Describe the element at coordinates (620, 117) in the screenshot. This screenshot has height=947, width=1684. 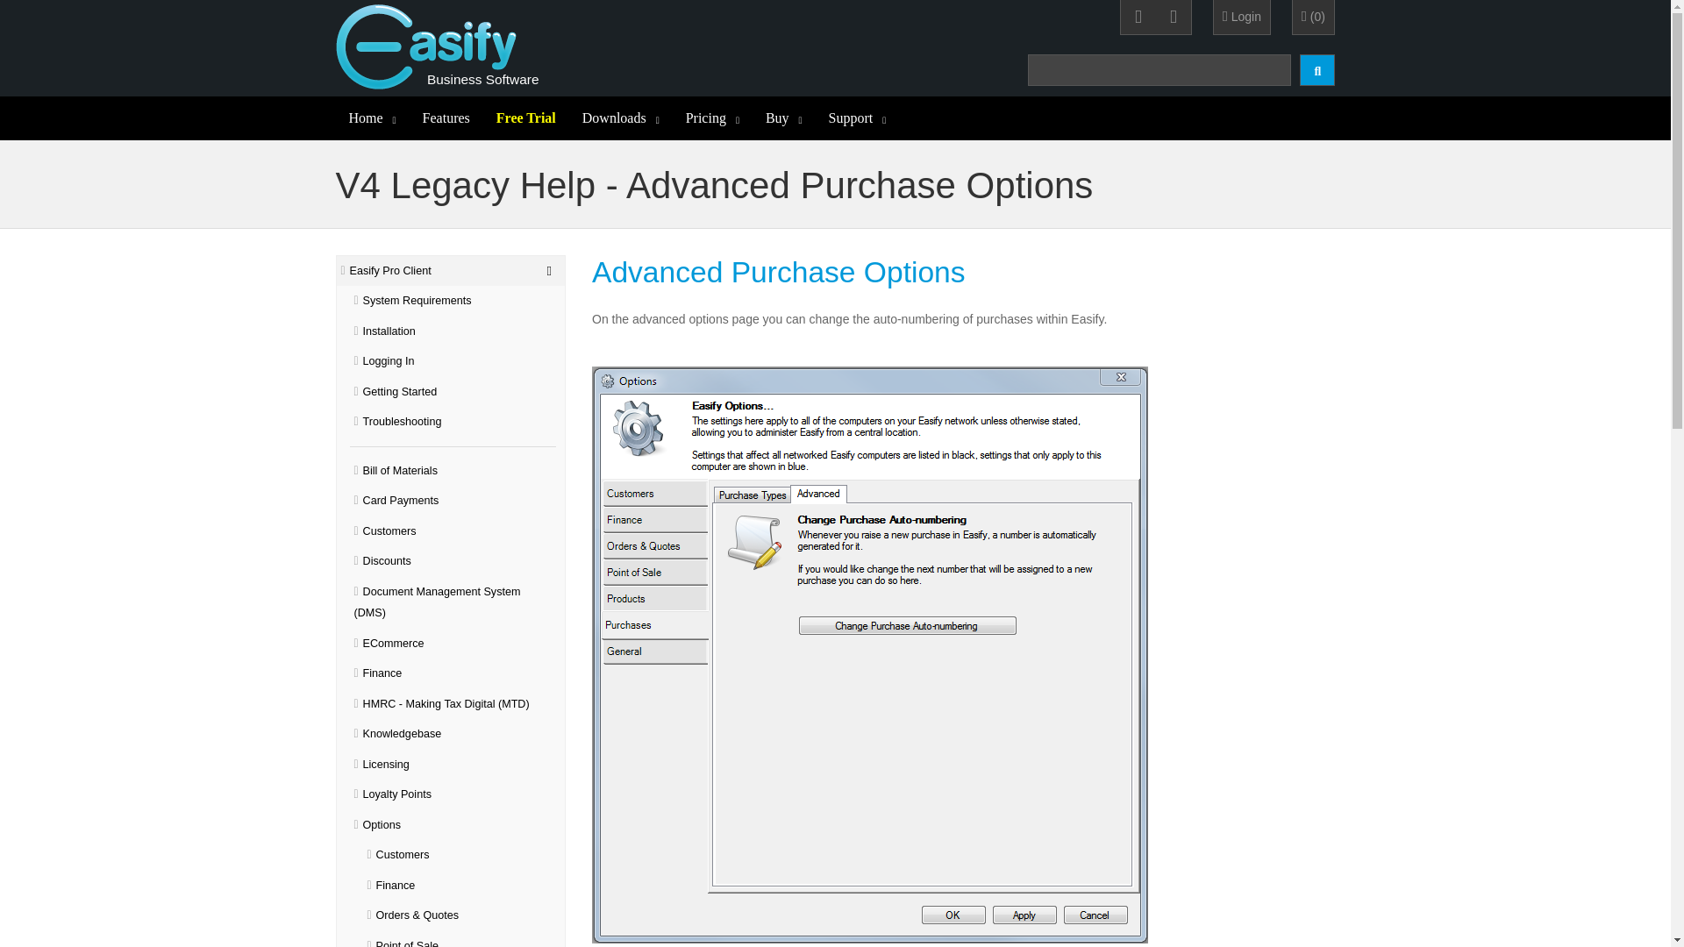
I see `Downloads` at that location.